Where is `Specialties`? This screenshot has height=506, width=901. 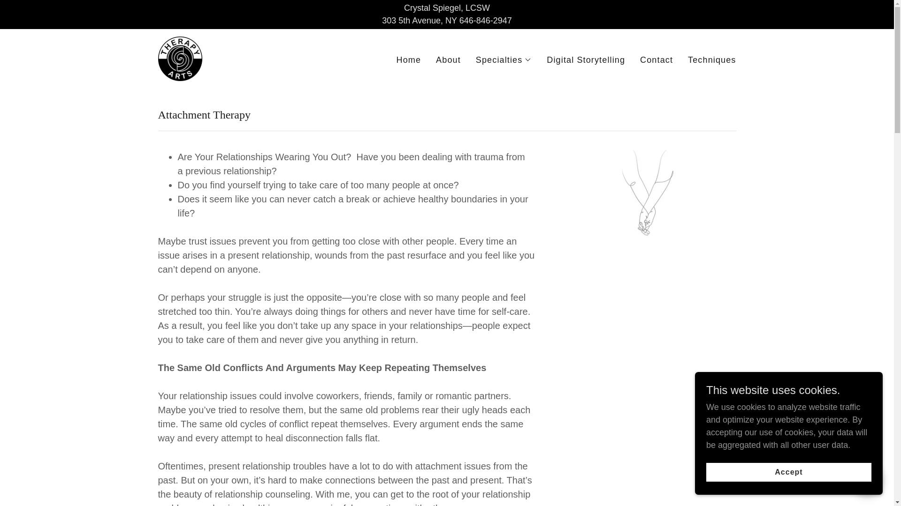 Specialties is located at coordinates (504, 60).